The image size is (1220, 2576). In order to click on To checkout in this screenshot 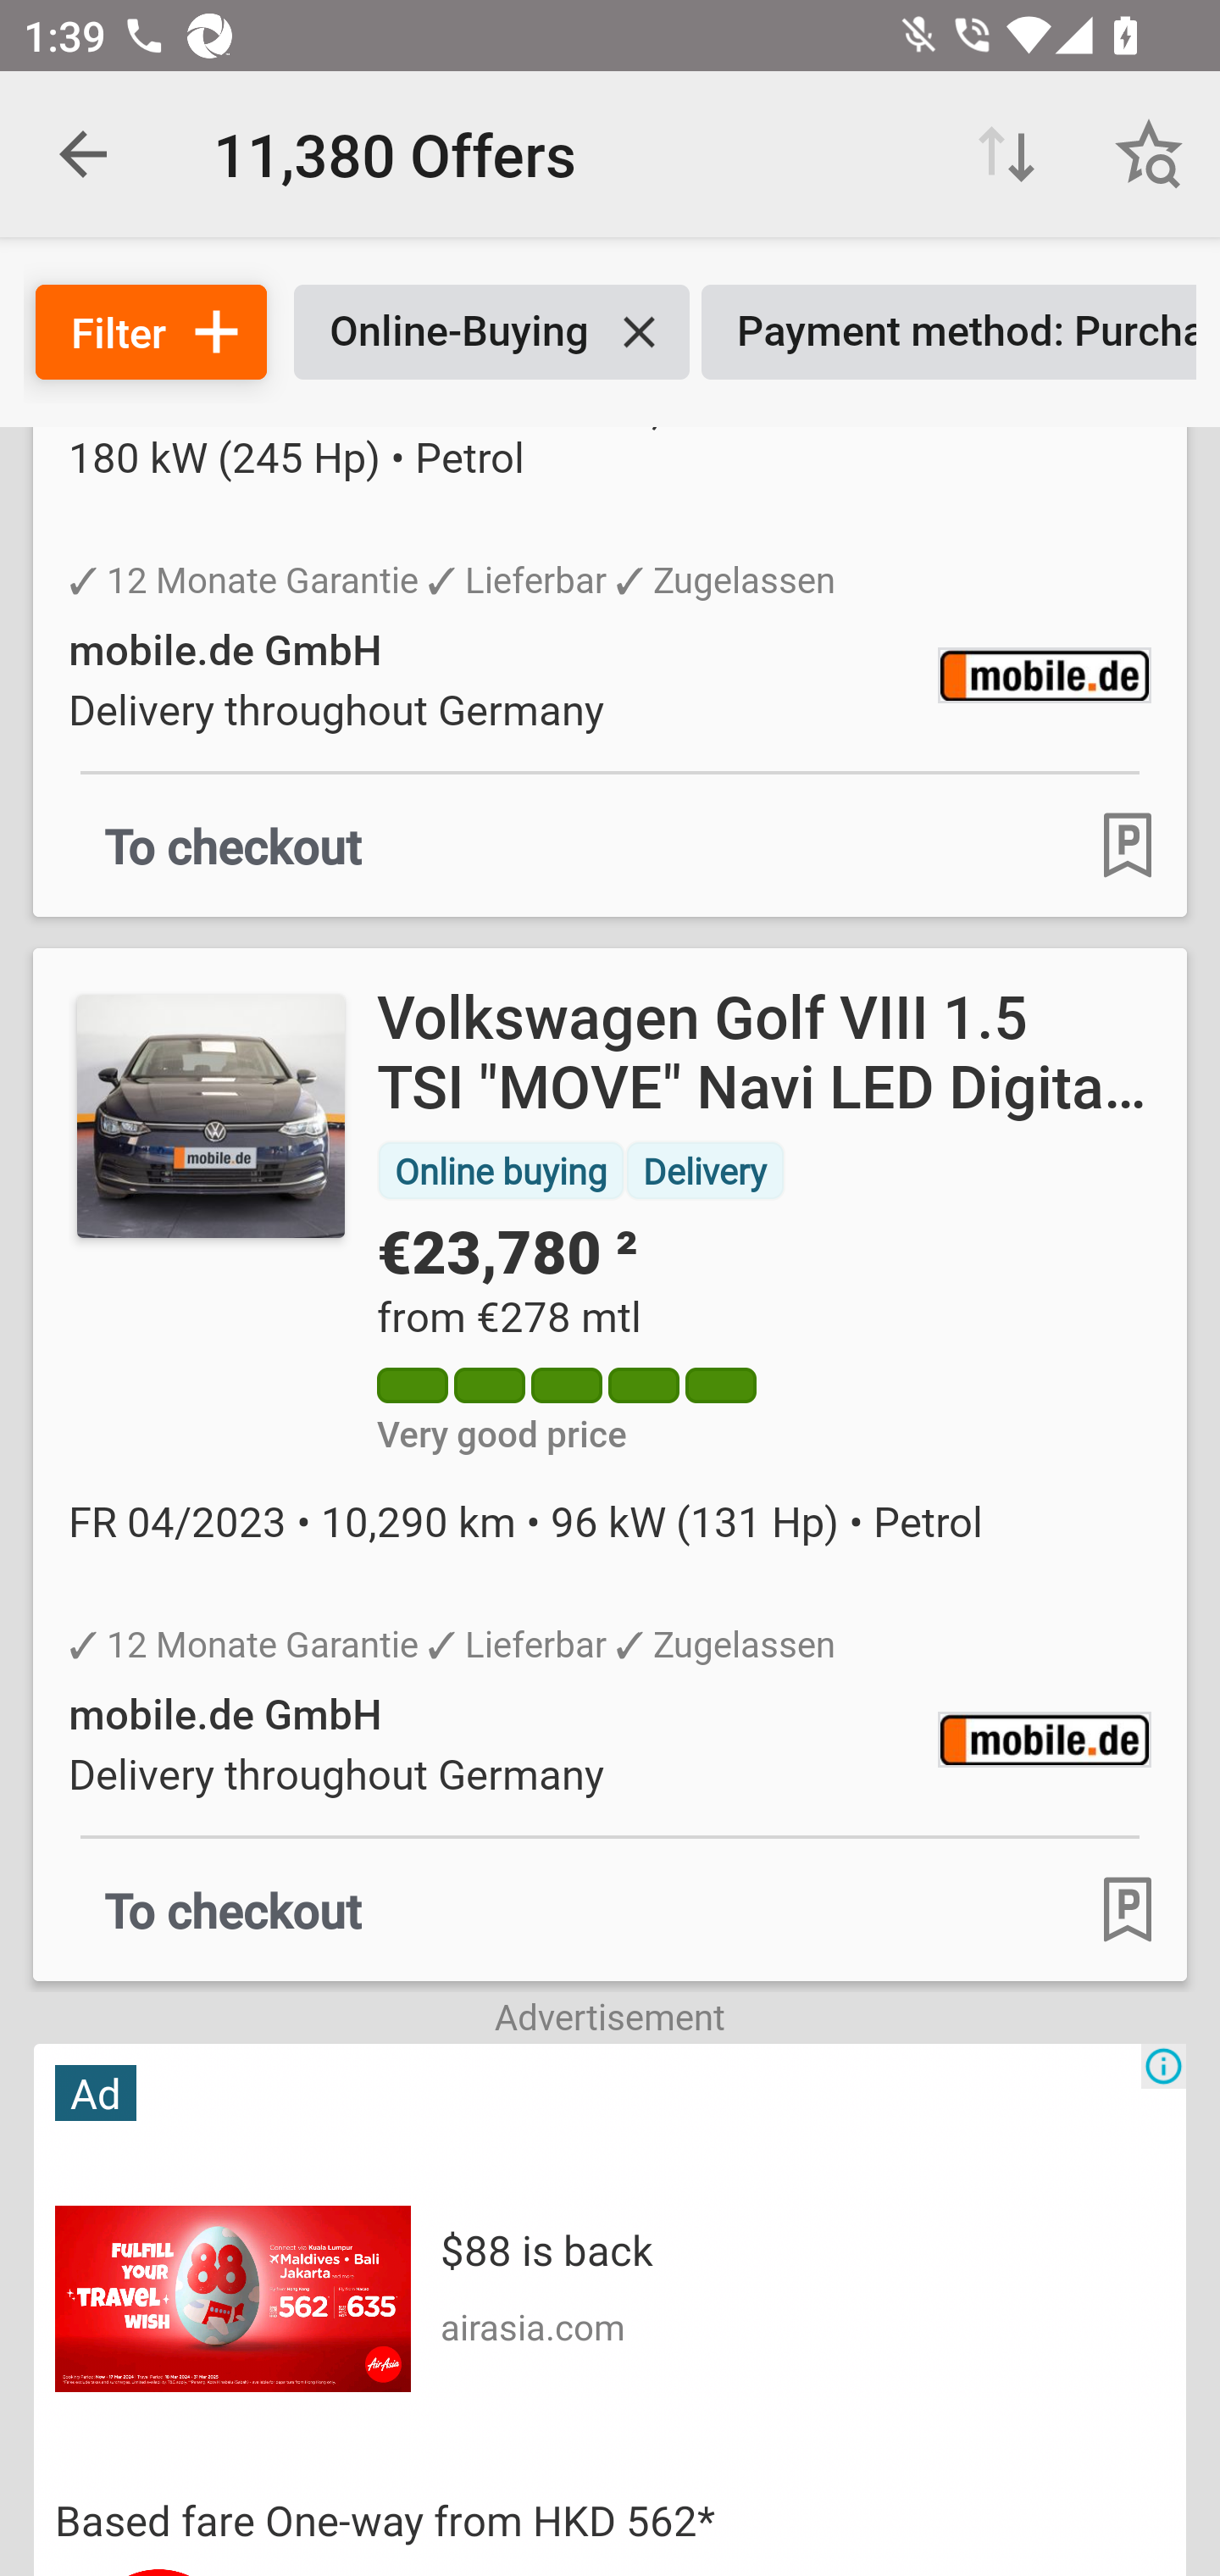, I will do `click(234, 845)`.